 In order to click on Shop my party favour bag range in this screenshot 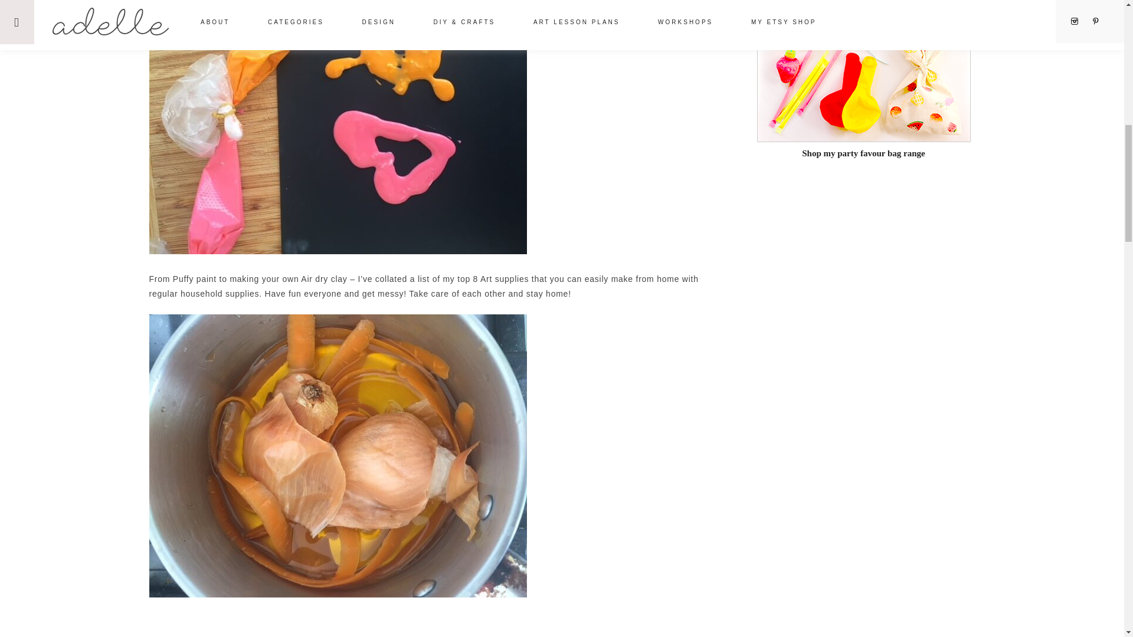, I will do `click(863, 147)`.